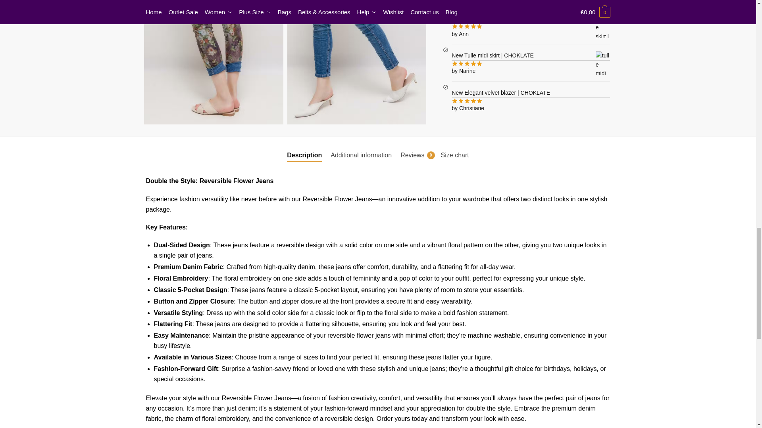 The height and width of the screenshot is (428, 762). Describe the element at coordinates (214, 62) in the screenshot. I see `click to zoom-in` at that location.